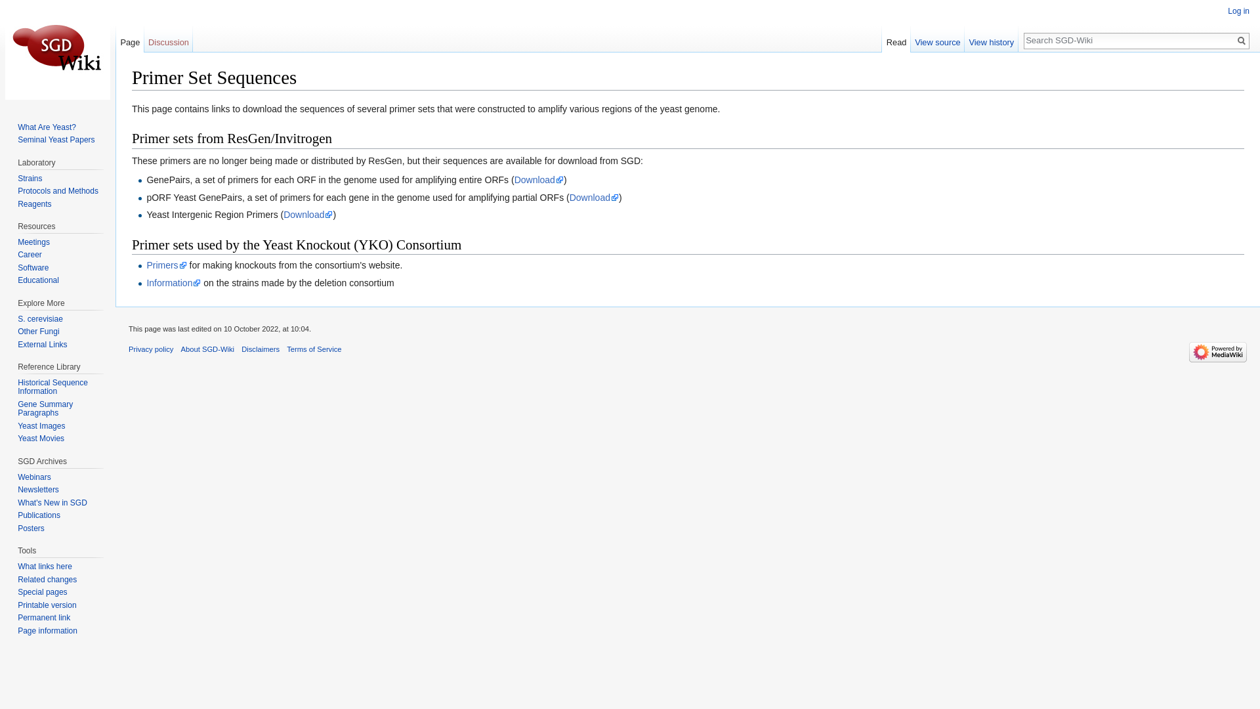  Describe the element at coordinates (1242, 41) in the screenshot. I see `Go` at that location.